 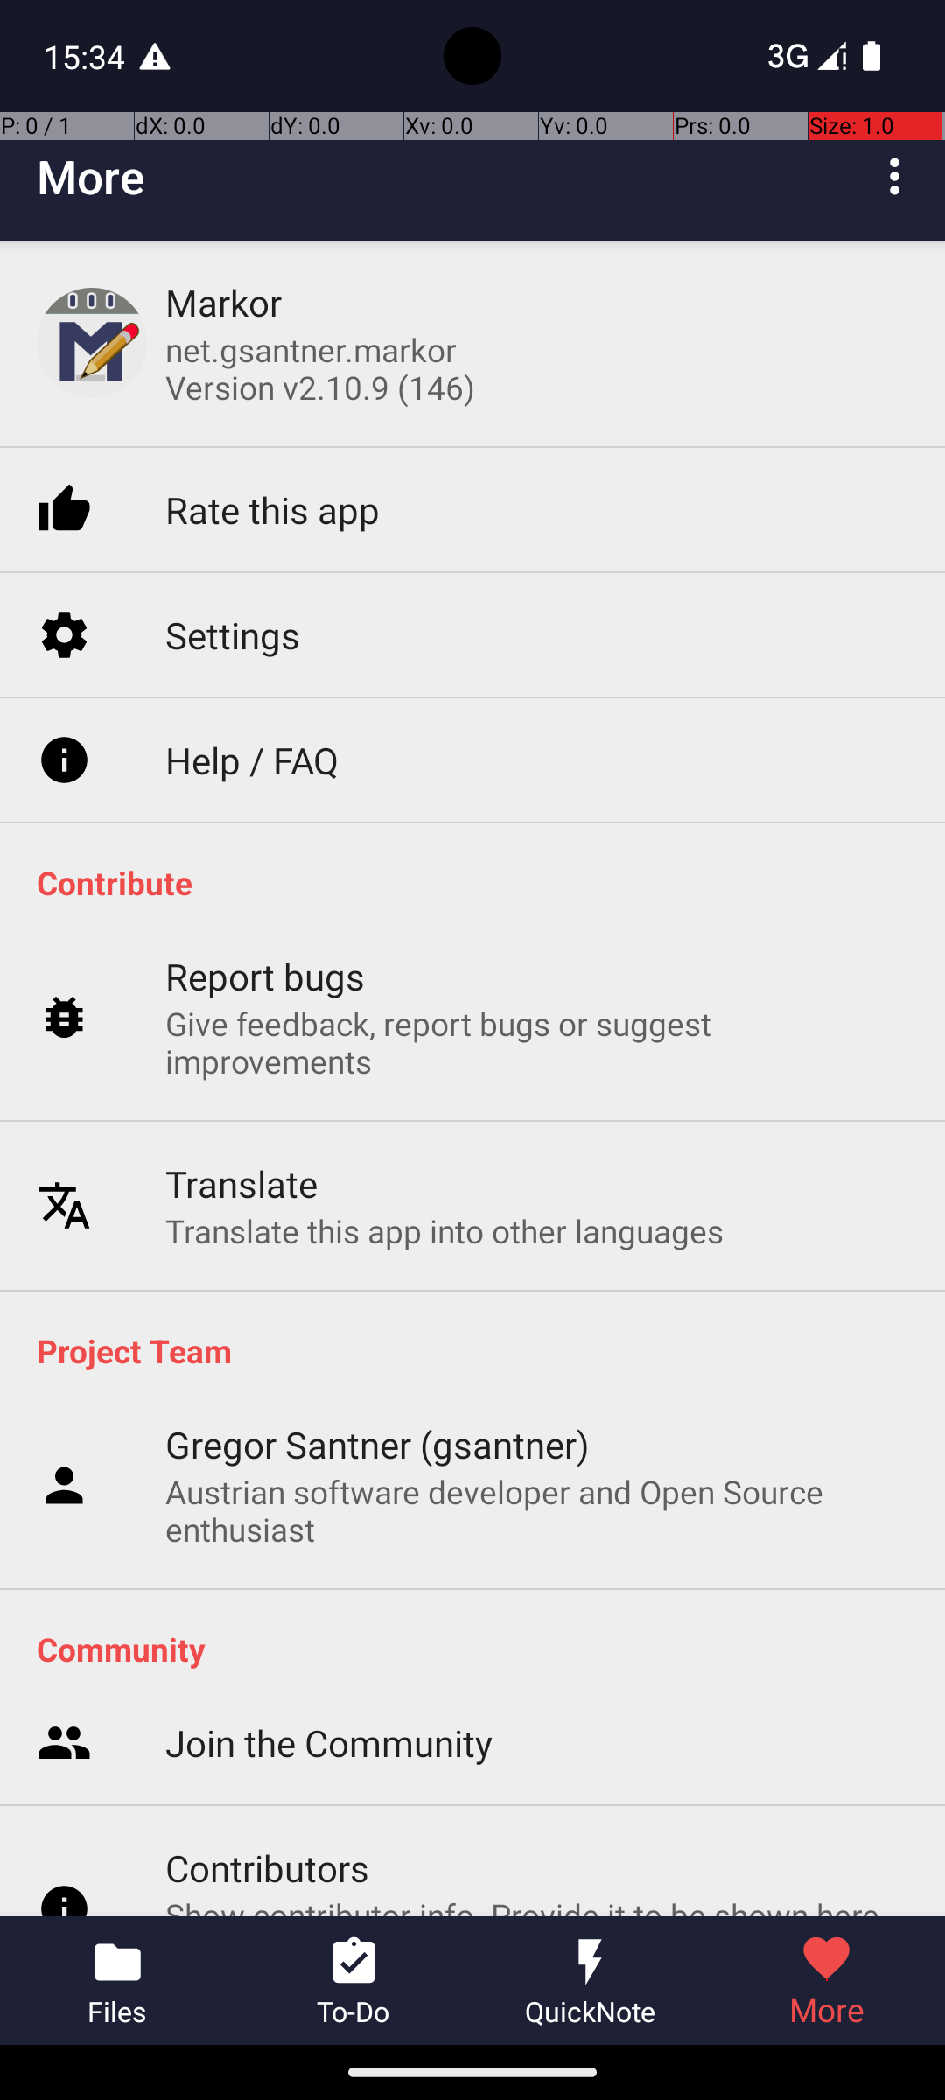 I want to click on Rate this app, so click(x=273, y=509).